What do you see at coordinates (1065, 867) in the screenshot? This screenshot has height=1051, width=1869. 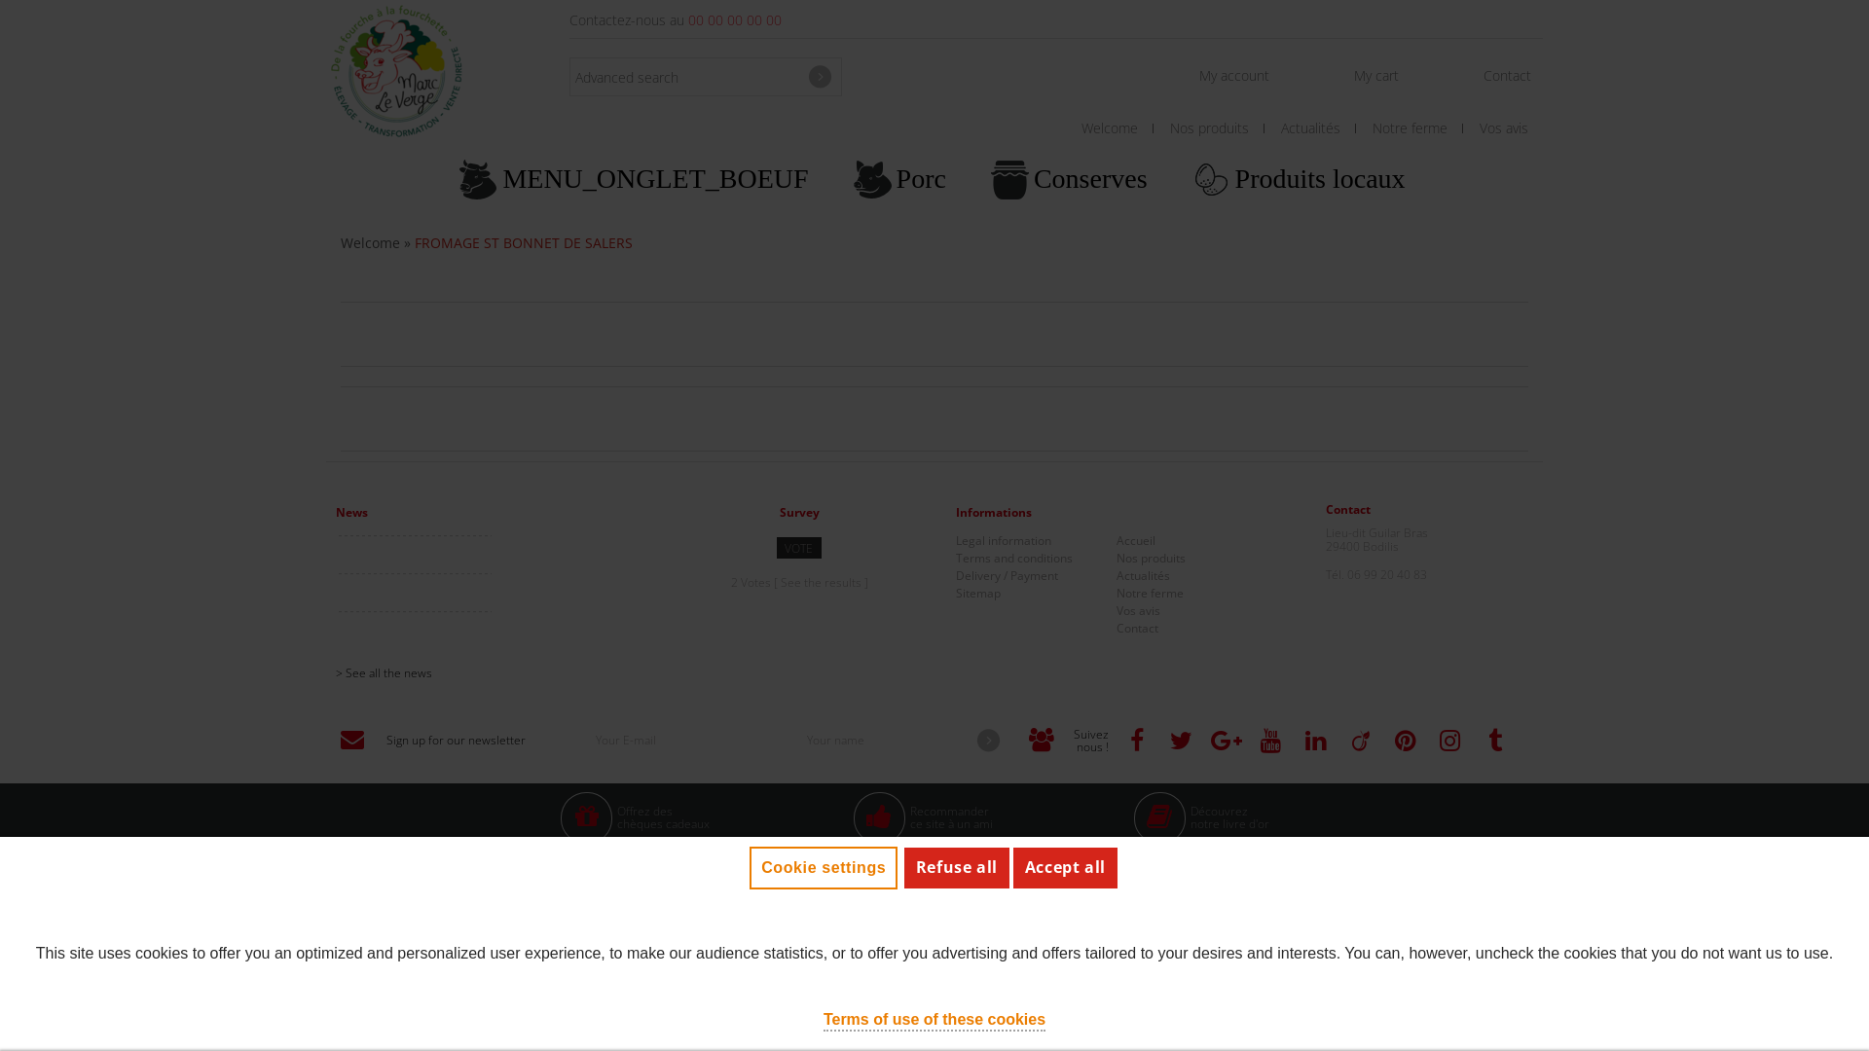 I see `Accept all` at bounding box center [1065, 867].